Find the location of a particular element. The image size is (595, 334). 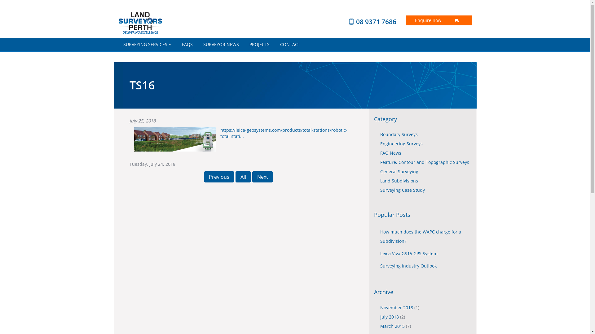

08 9371 7686 is located at coordinates (363, 22).